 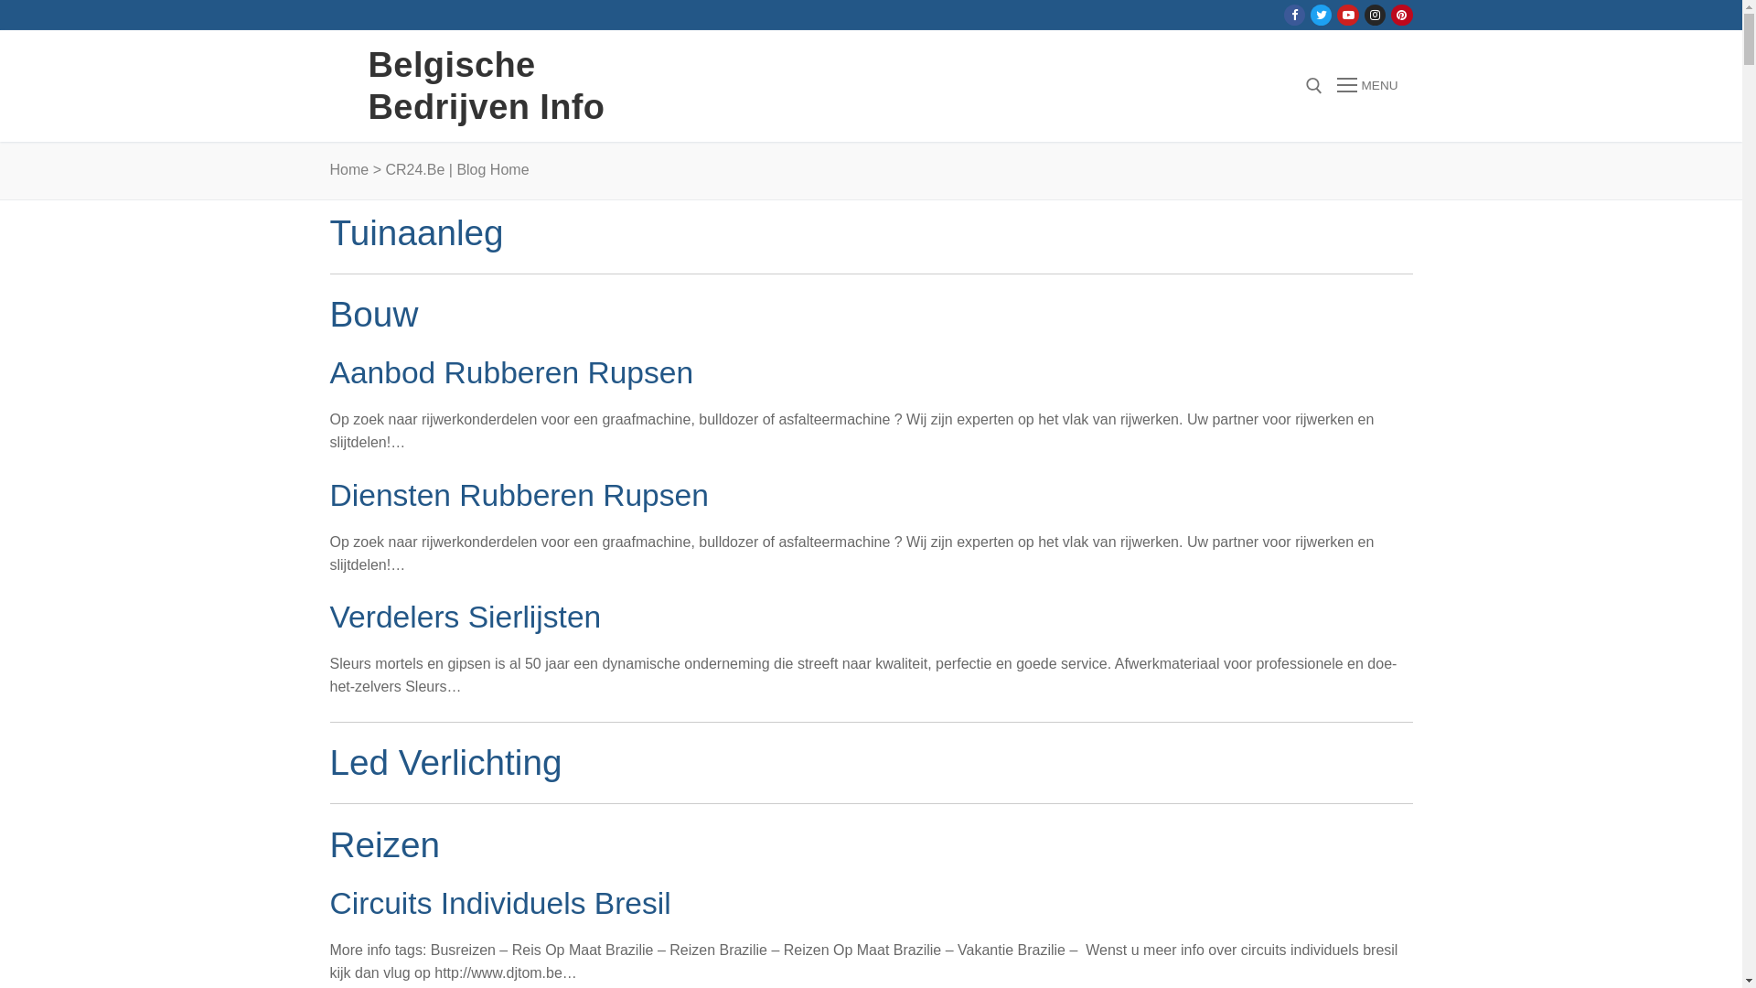 I want to click on Tuinaanleg, so click(x=416, y=232).